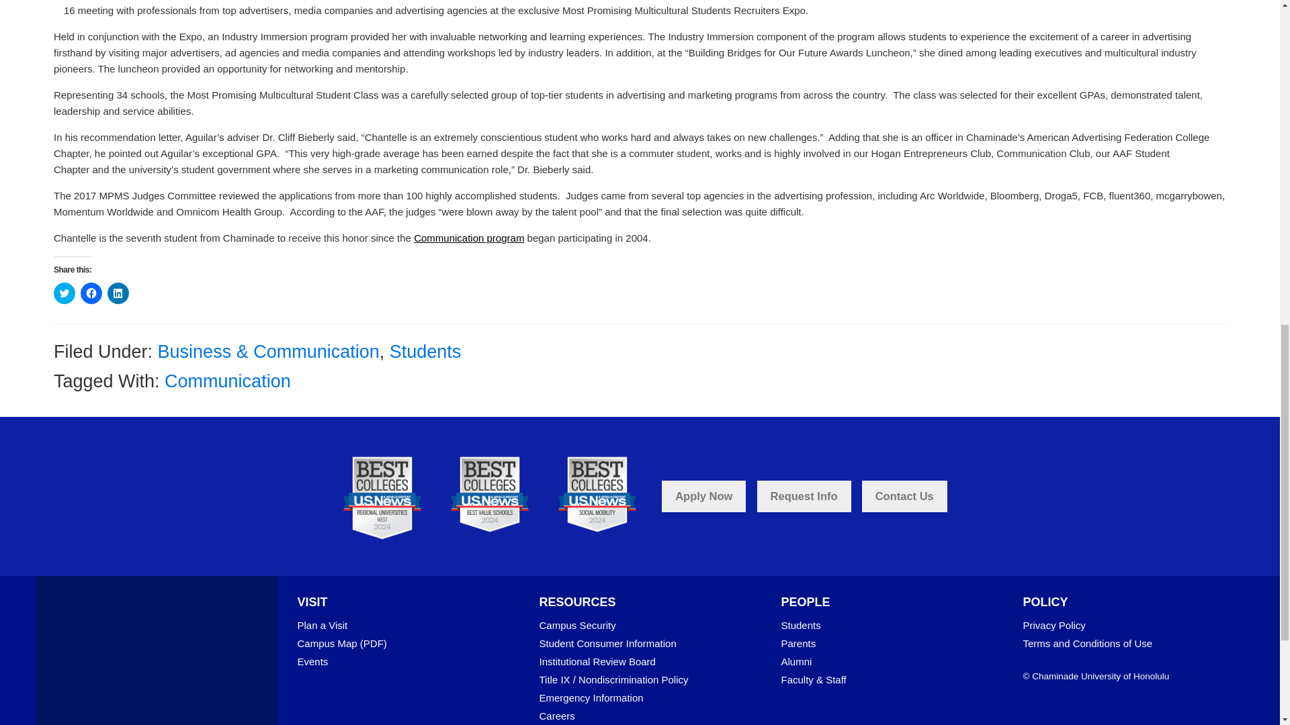 This screenshot has width=1290, height=725. I want to click on Click to share on Twitter, so click(64, 293).